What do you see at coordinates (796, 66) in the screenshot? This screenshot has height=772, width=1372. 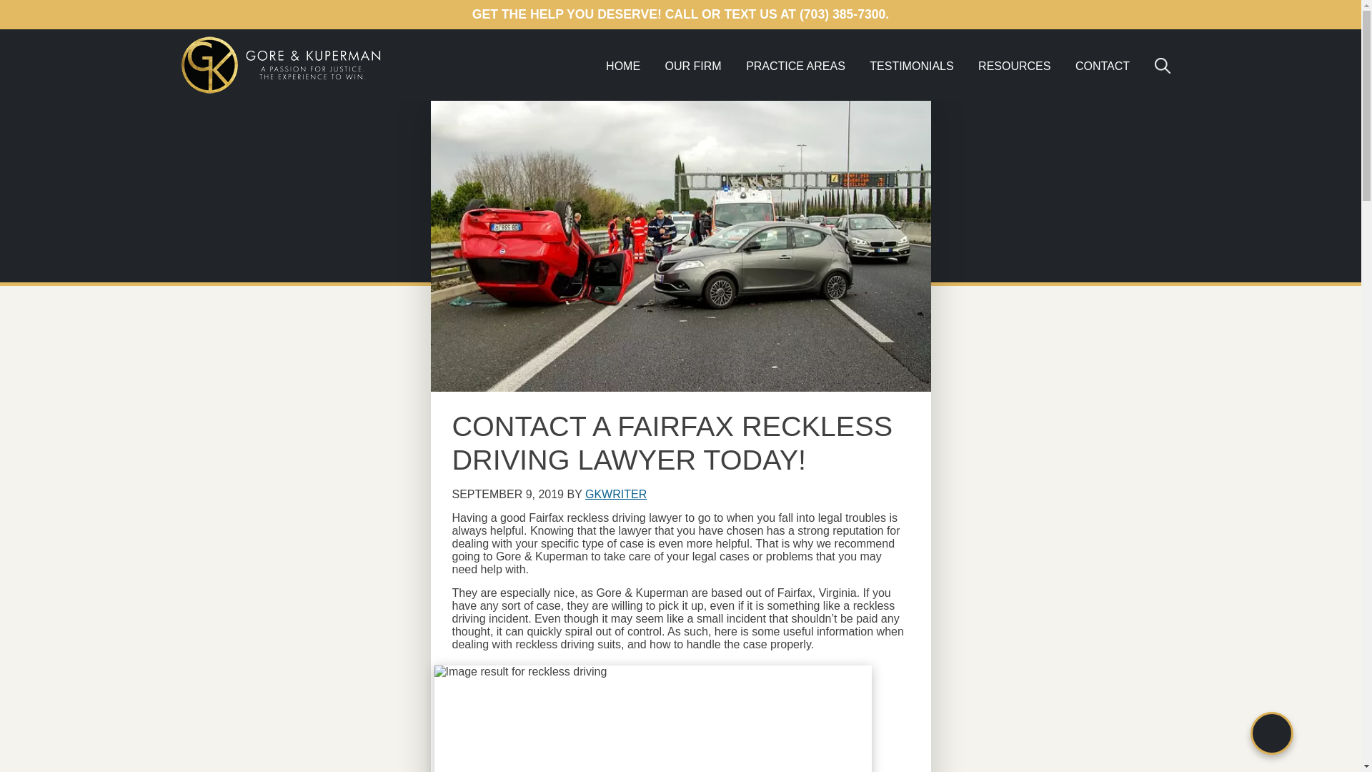 I see `PRACTICE AREAS` at bounding box center [796, 66].